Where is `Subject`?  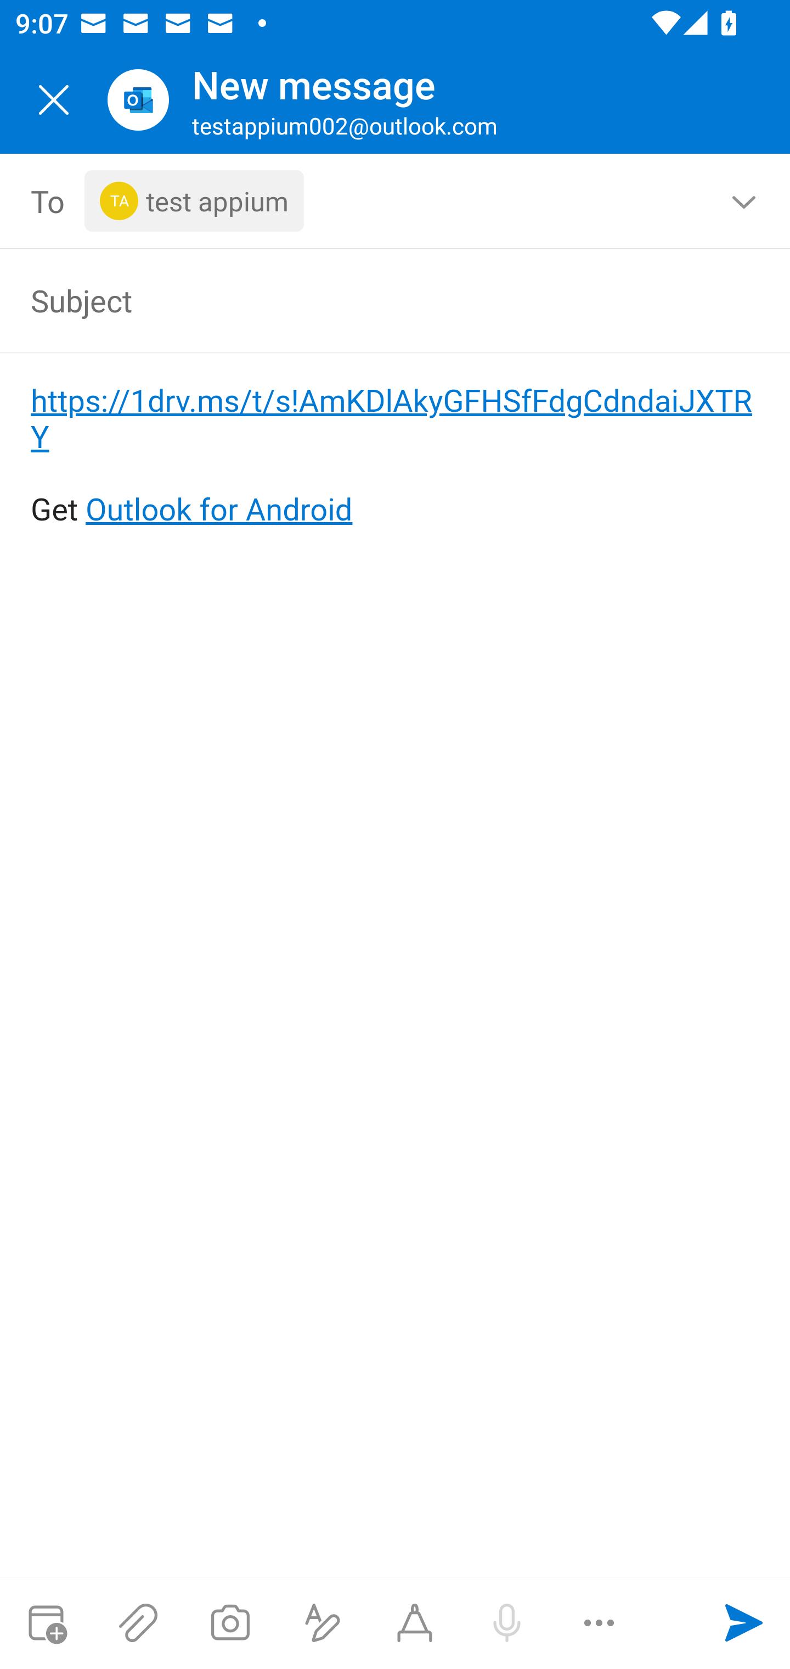 Subject is located at coordinates (364, 300).